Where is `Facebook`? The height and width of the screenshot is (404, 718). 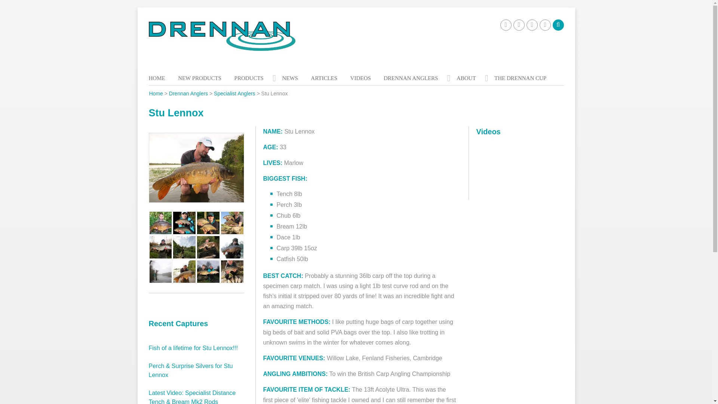
Facebook is located at coordinates (506, 25).